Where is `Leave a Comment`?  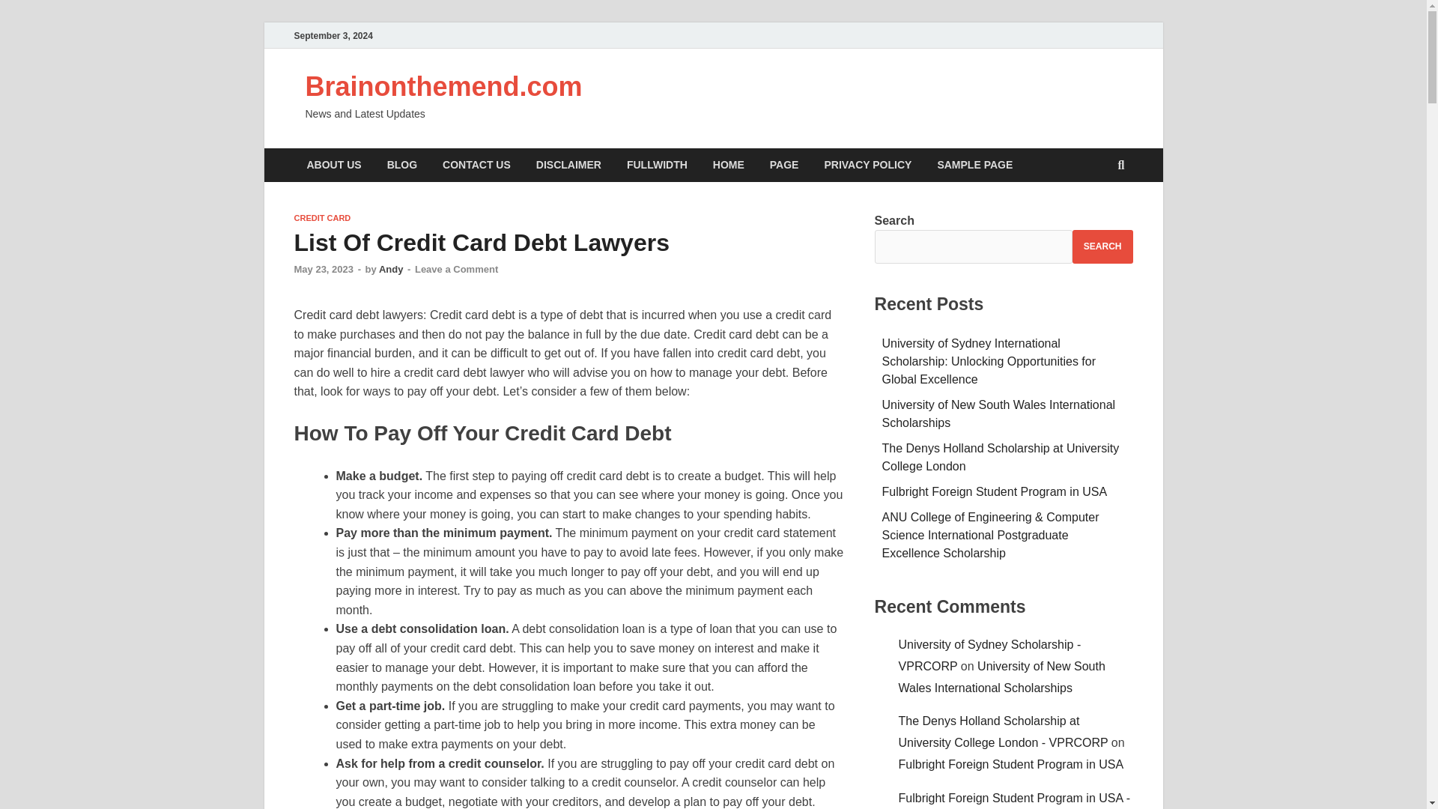
Leave a Comment is located at coordinates (456, 270).